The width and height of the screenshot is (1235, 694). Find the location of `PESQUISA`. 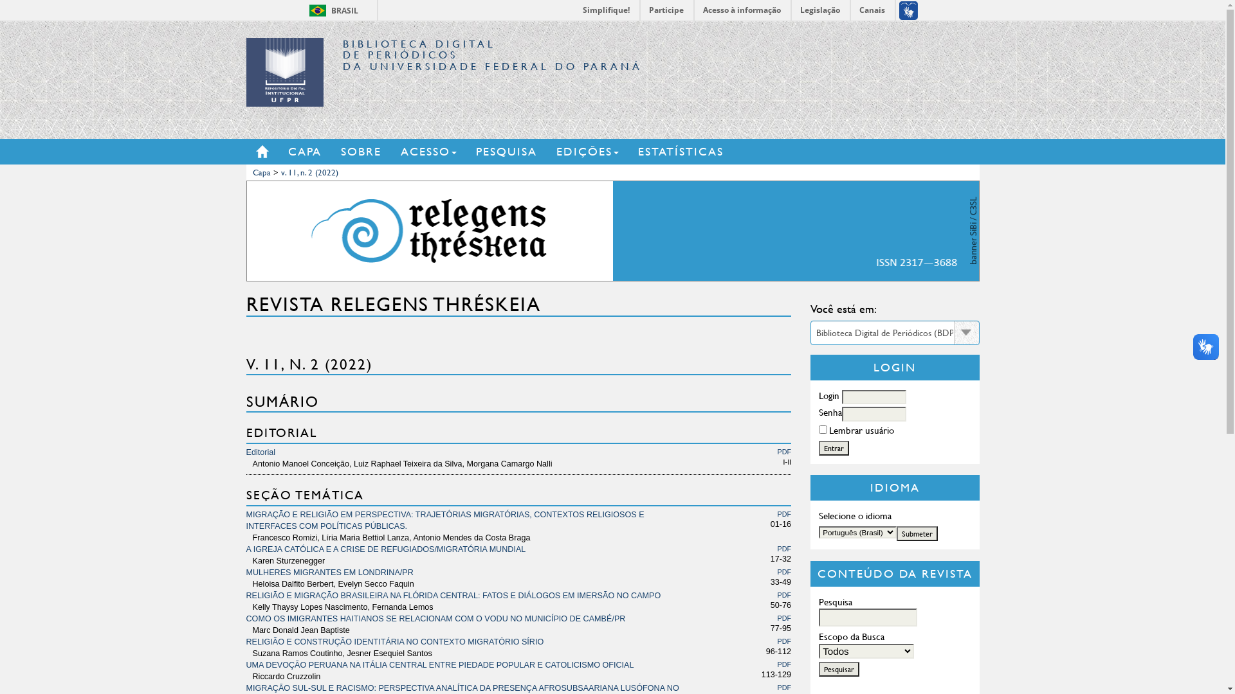

PESQUISA is located at coordinates (516, 152).